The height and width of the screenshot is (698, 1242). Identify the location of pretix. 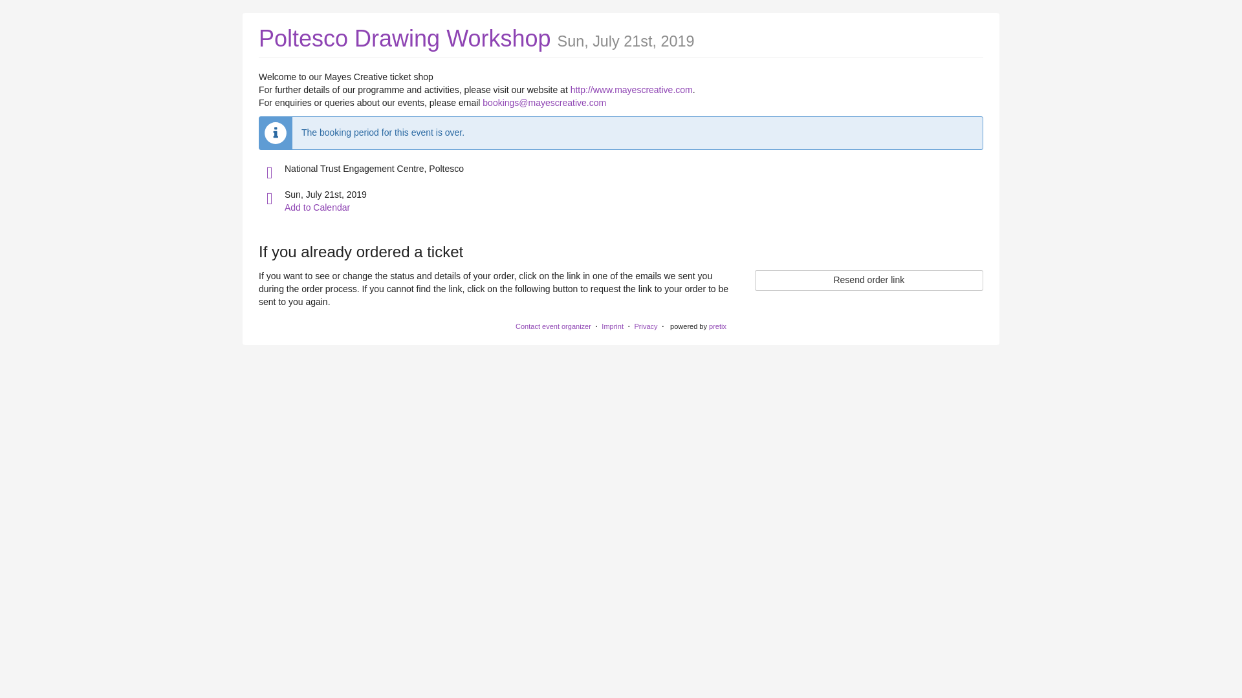
(718, 326).